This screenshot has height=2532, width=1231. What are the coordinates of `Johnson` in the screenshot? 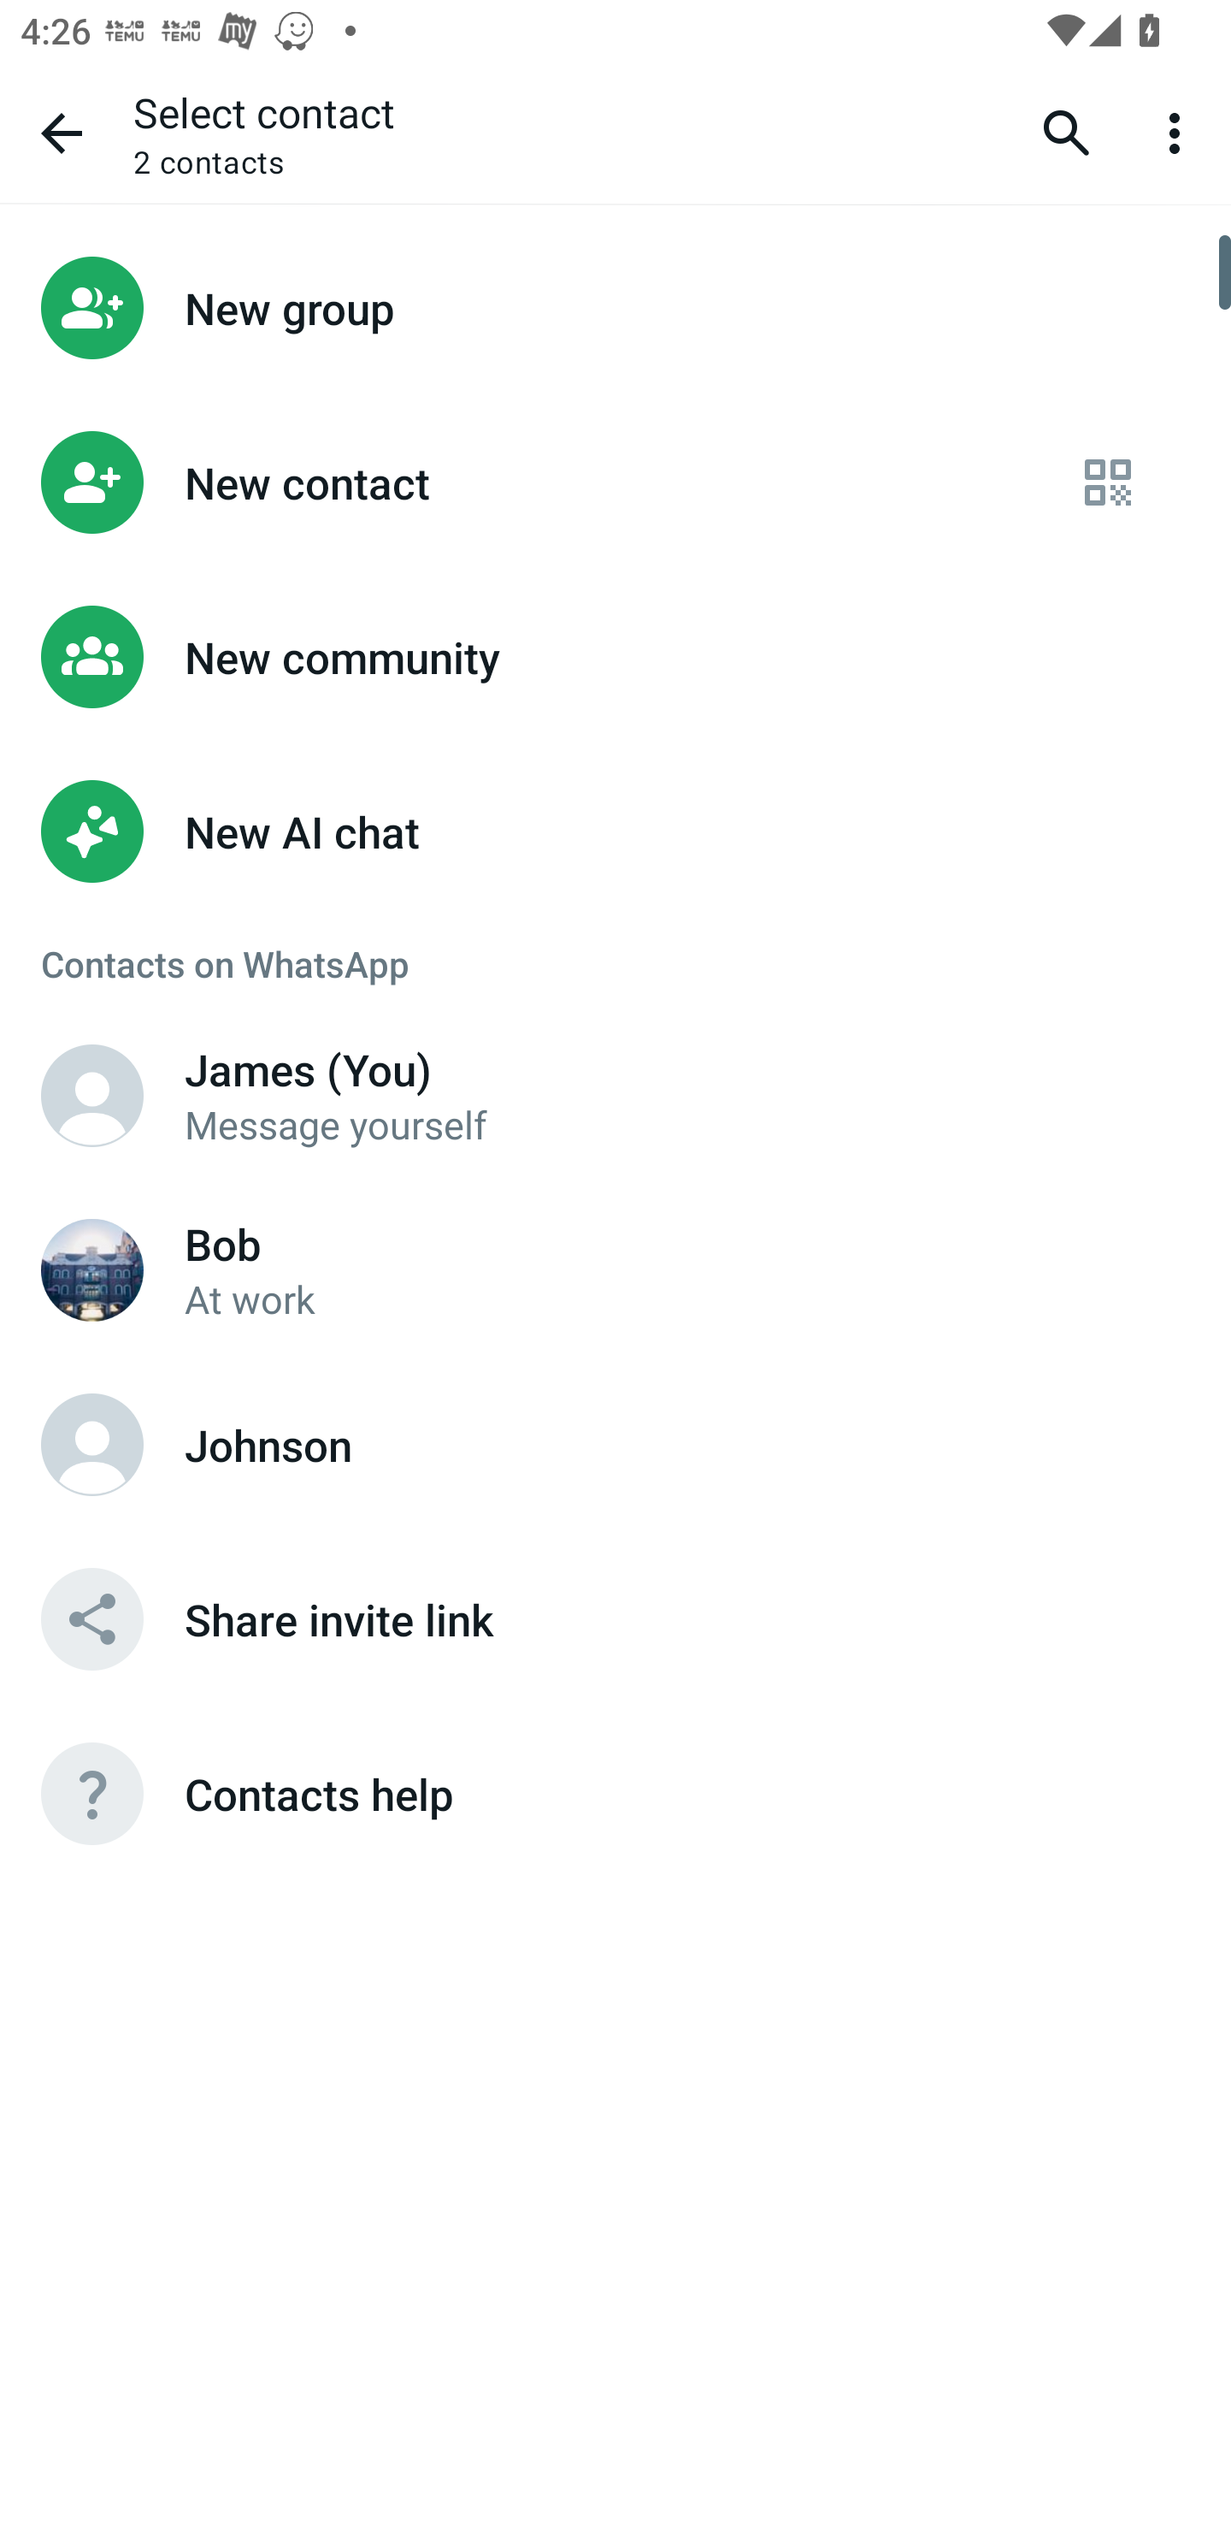 It's located at (615, 1444).